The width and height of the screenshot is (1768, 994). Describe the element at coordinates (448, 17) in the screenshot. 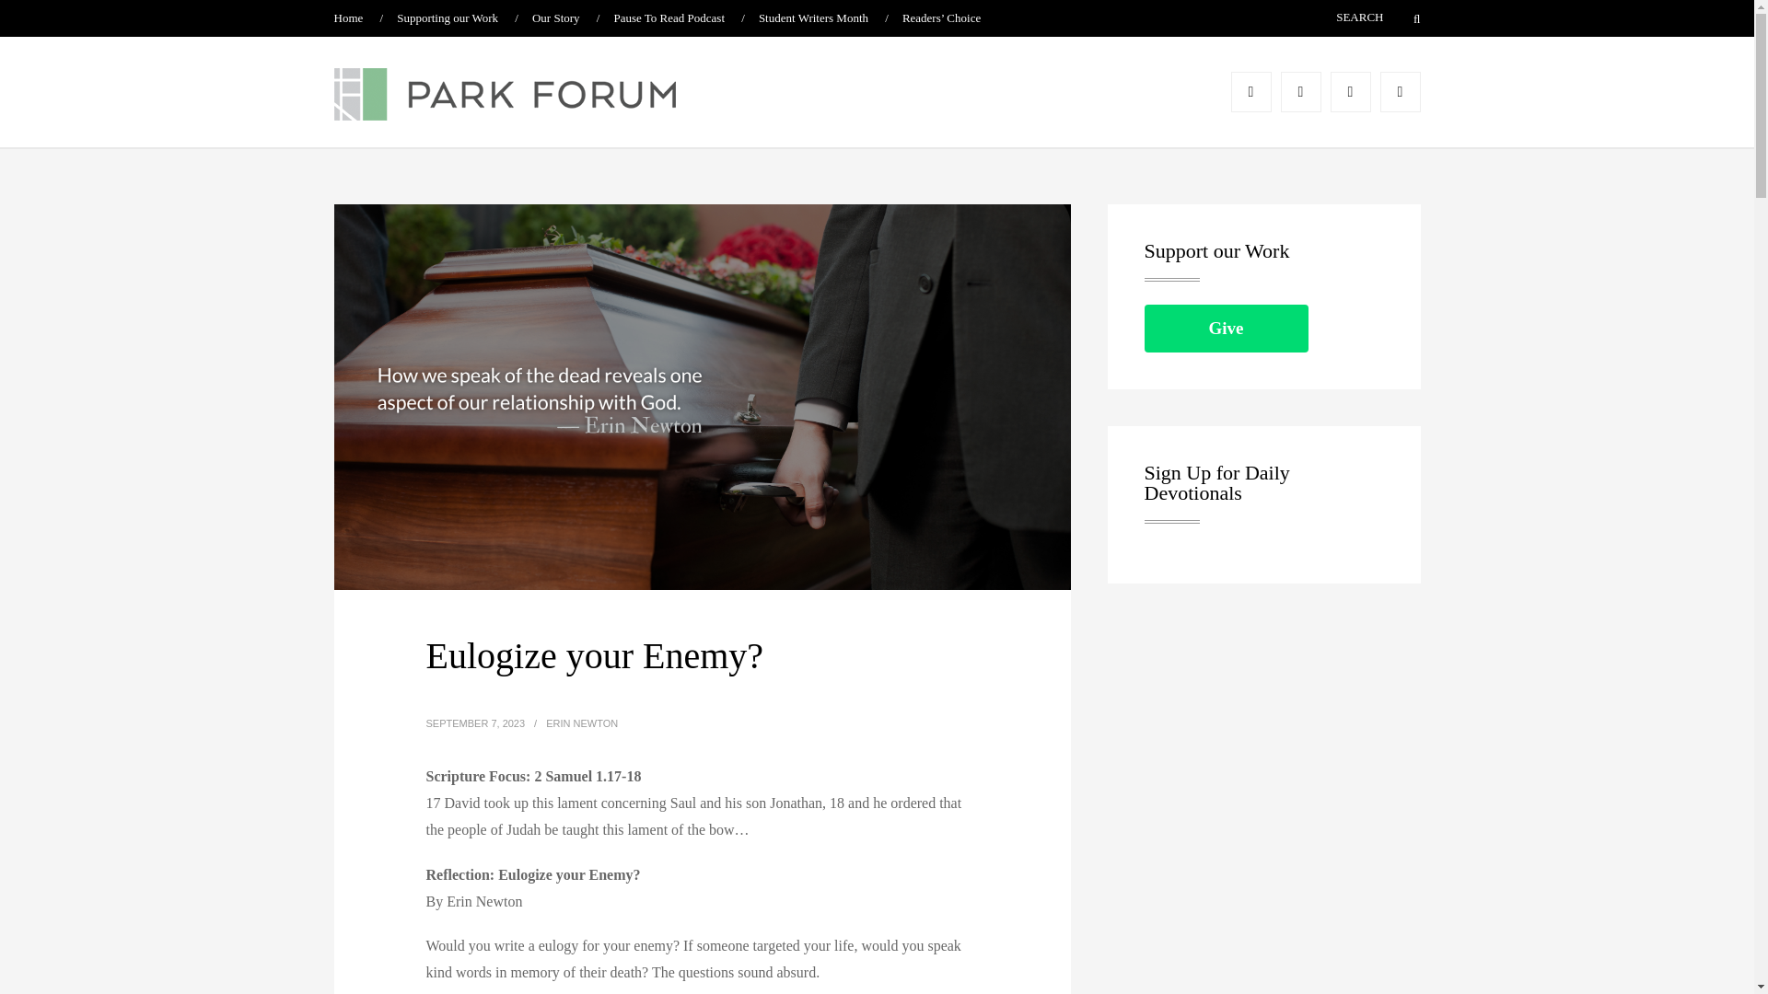

I see `Supporting our Work` at that location.